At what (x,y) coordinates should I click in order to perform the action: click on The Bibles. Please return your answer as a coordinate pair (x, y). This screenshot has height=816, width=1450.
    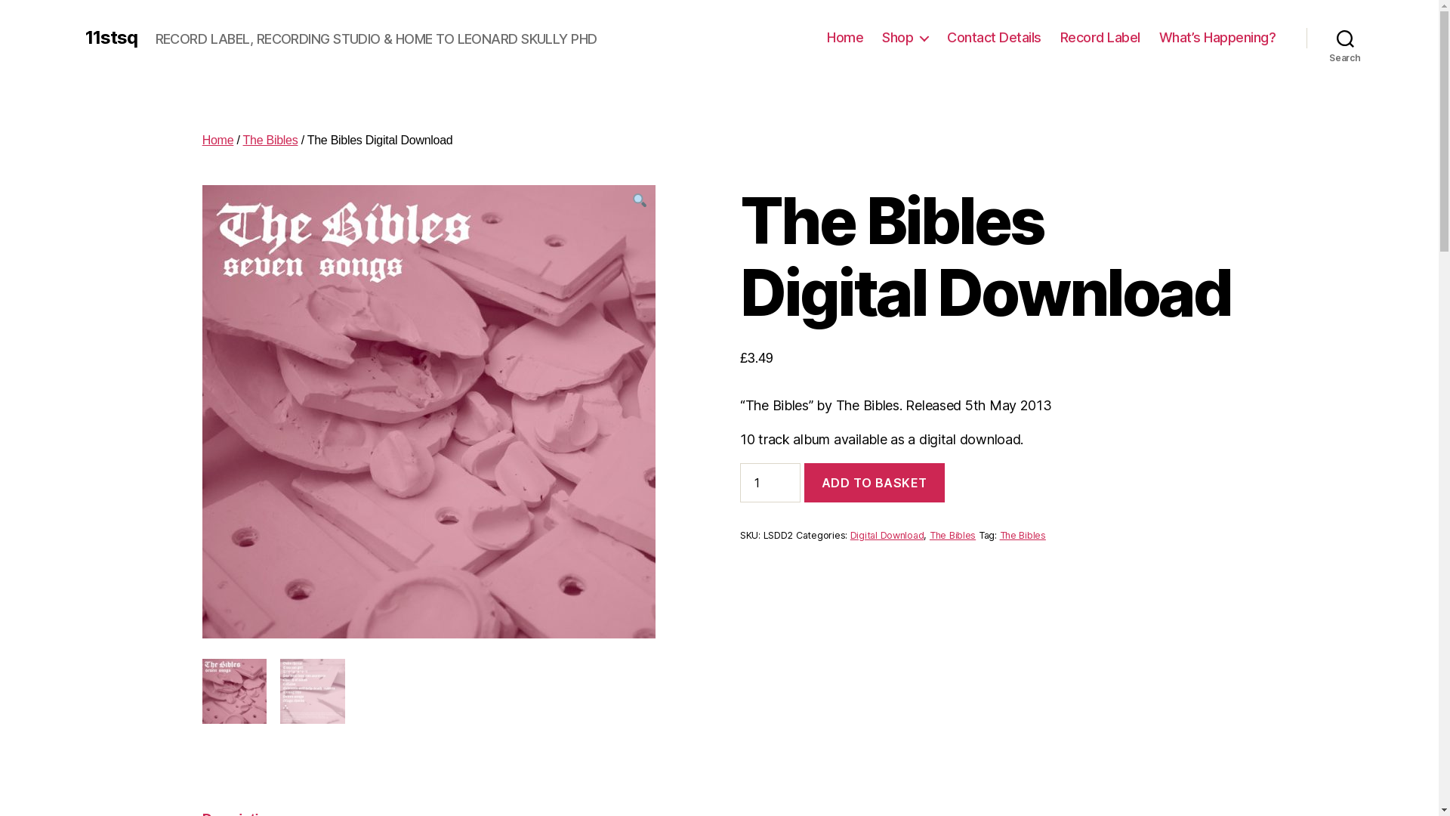
    Looking at the image, I should click on (953, 535).